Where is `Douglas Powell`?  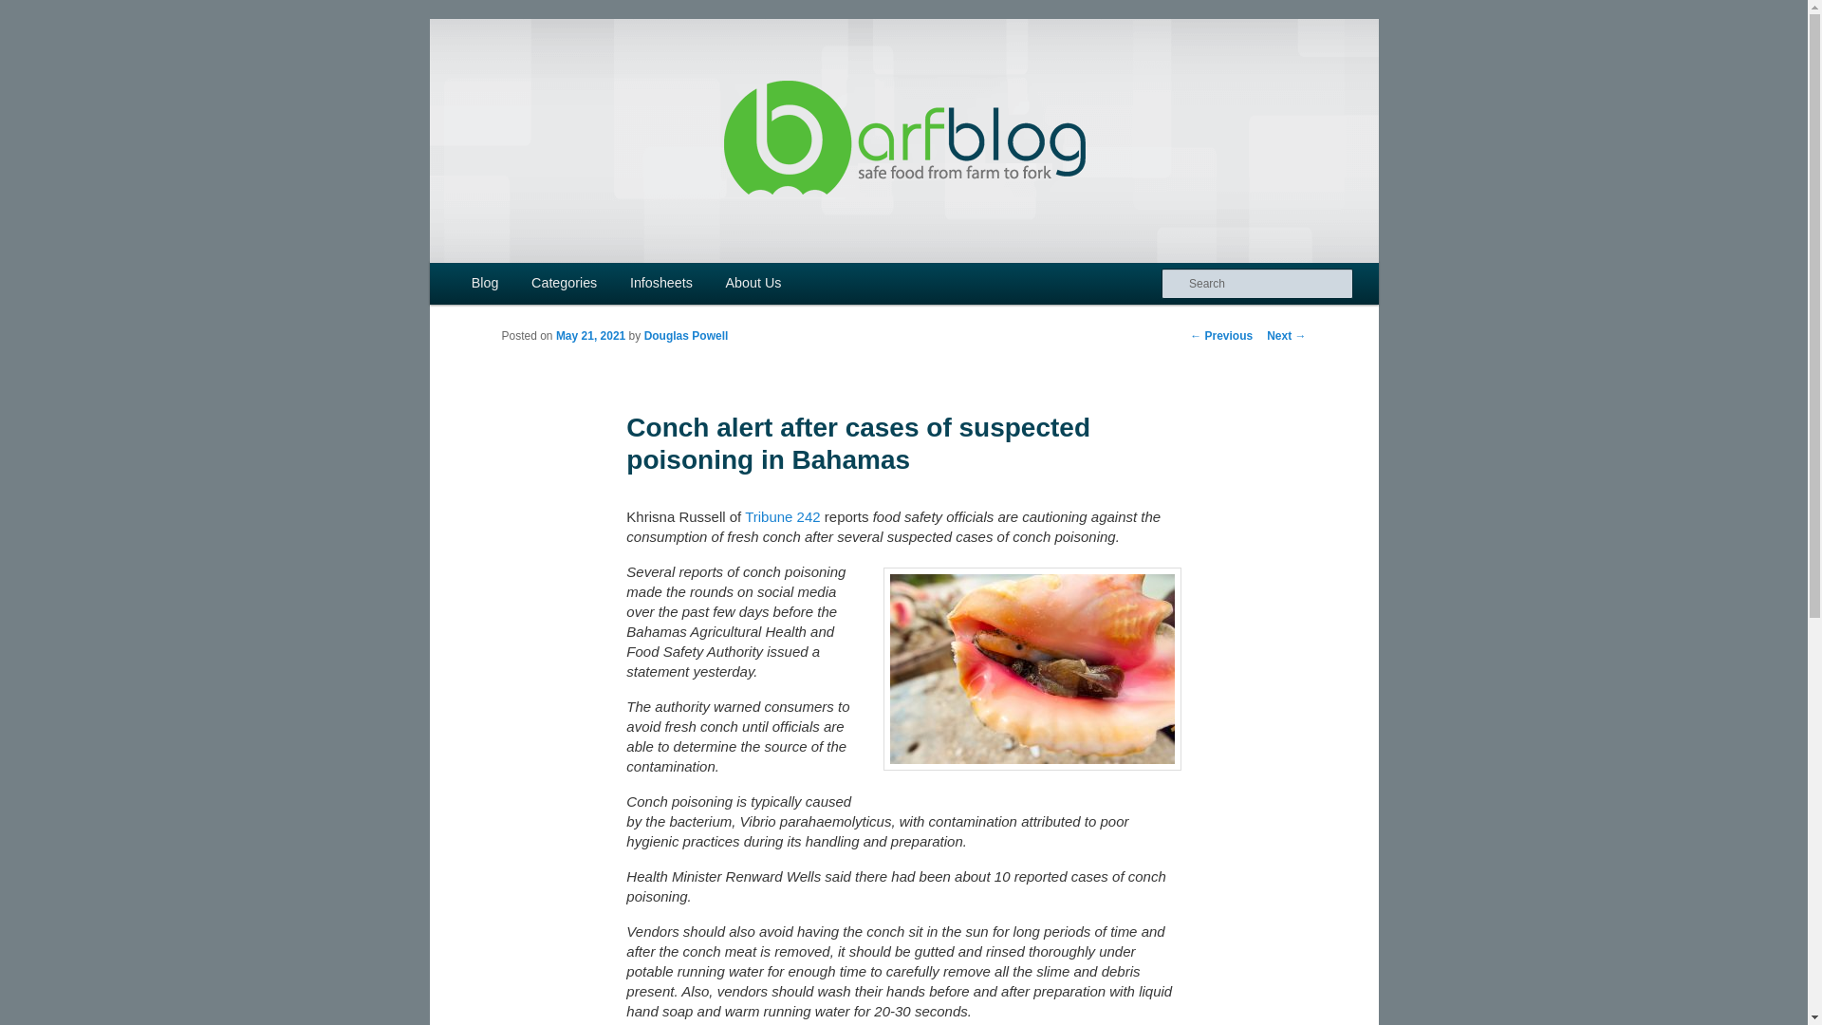
Douglas Powell is located at coordinates (687, 335).